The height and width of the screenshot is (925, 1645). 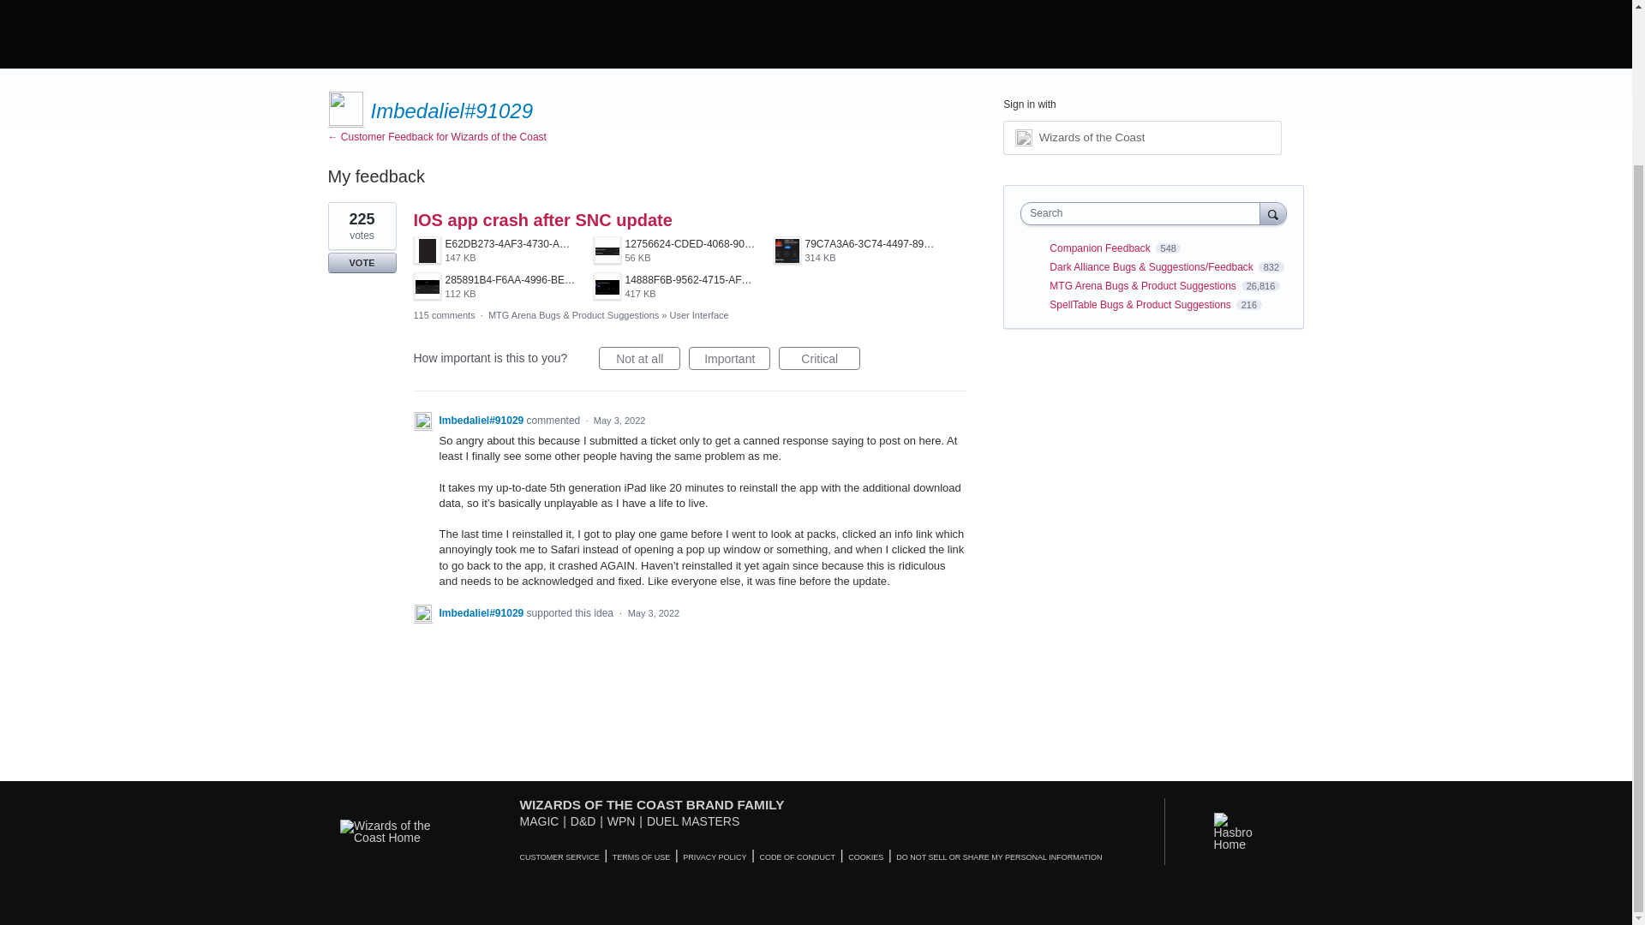 I want to click on Wizards of the Coast, so click(x=673, y=286).